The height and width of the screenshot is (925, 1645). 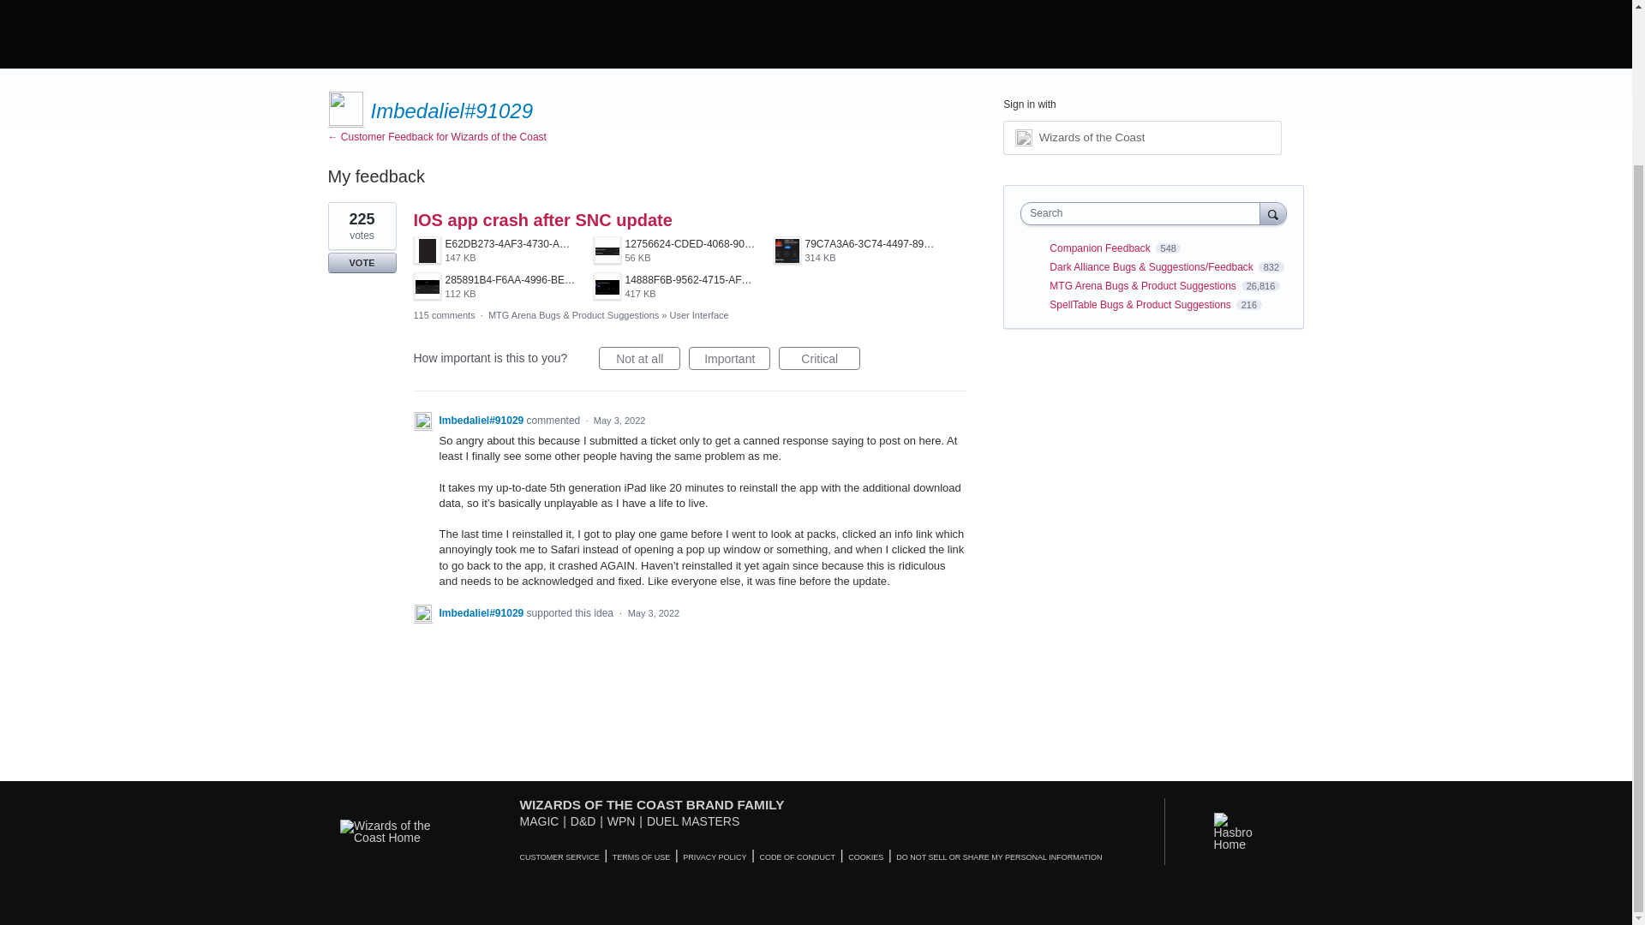 I want to click on Wizards of the Coast, so click(x=673, y=286).